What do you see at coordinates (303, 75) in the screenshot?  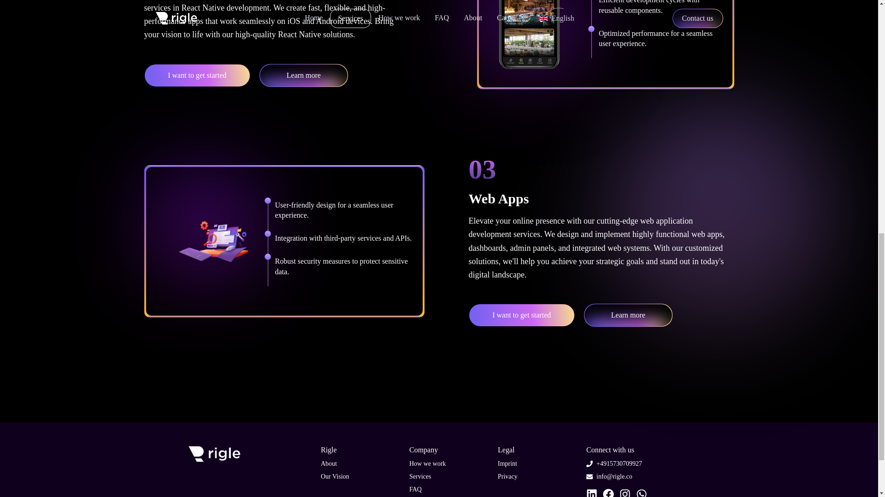 I see `Learn more` at bounding box center [303, 75].